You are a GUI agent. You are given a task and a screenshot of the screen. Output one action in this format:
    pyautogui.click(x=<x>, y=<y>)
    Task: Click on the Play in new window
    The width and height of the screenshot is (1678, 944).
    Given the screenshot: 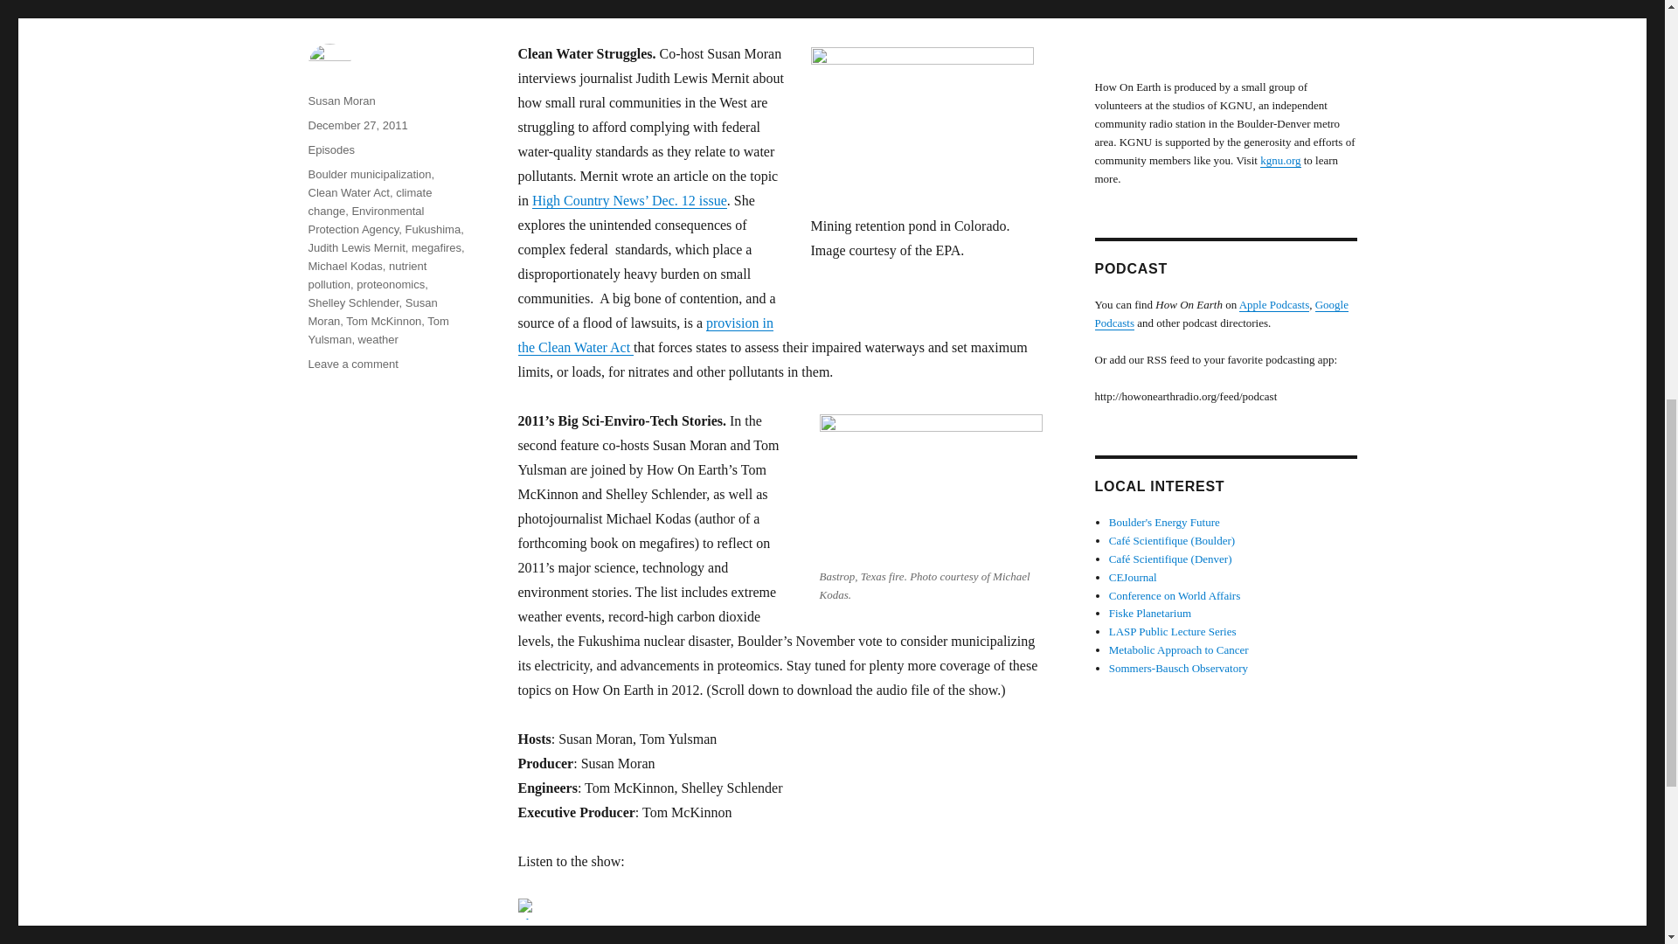 What is the action you would take?
    pyautogui.click(x=626, y=931)
    